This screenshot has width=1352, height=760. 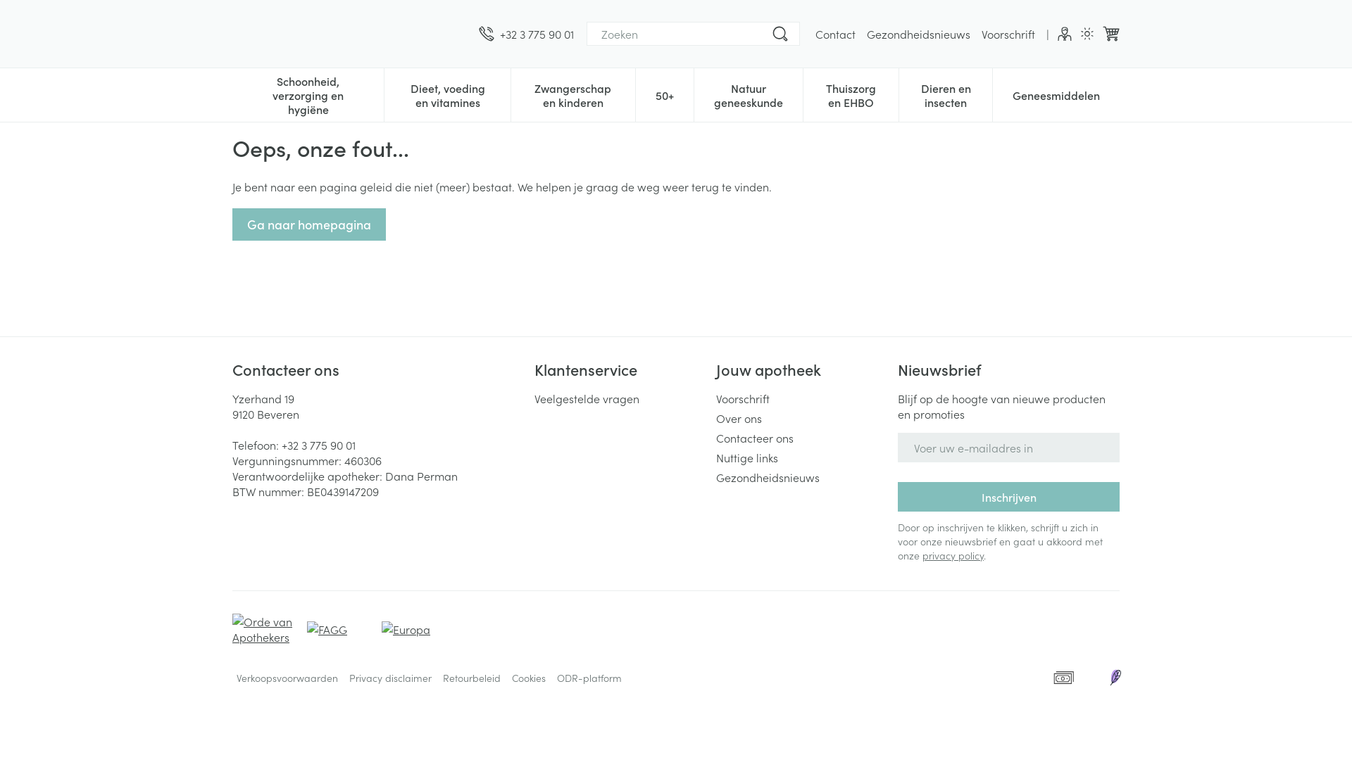 I want to click on Gezondheidsnieuws, so click(x=918, y=34).